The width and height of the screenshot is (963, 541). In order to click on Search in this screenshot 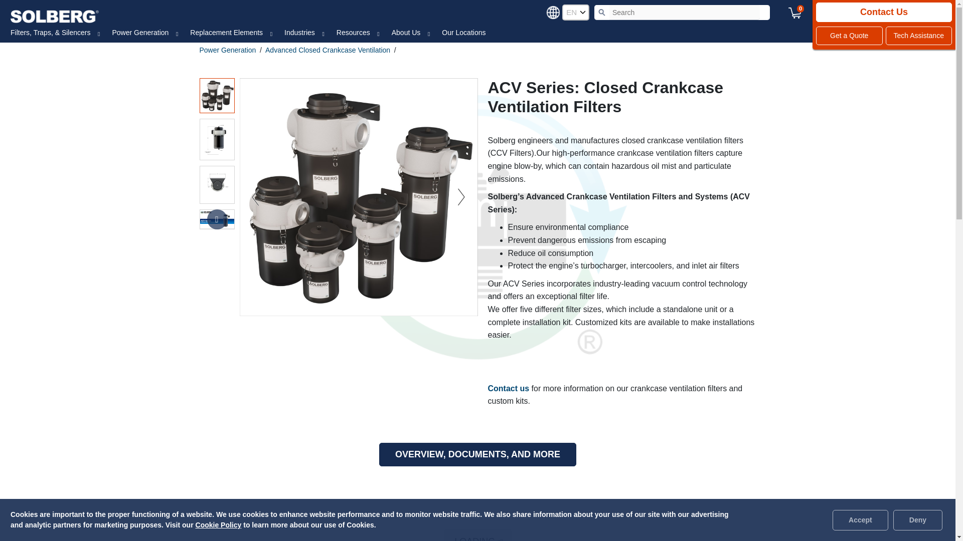, I will do `click(602, 12)`.